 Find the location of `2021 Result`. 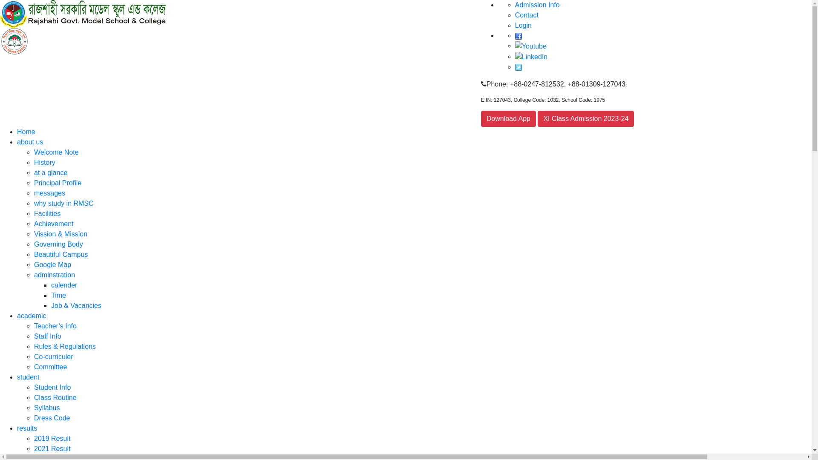

2021 Result is located at coordinates (52, 449).